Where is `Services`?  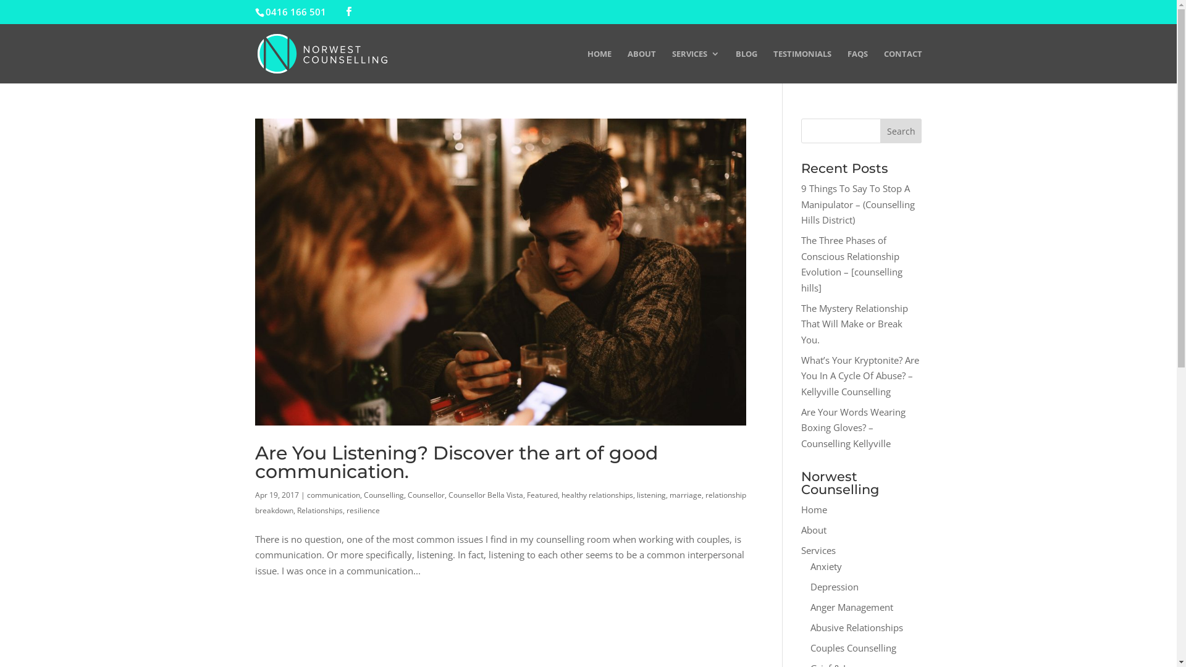 Services is located at coordinates (818, 550).